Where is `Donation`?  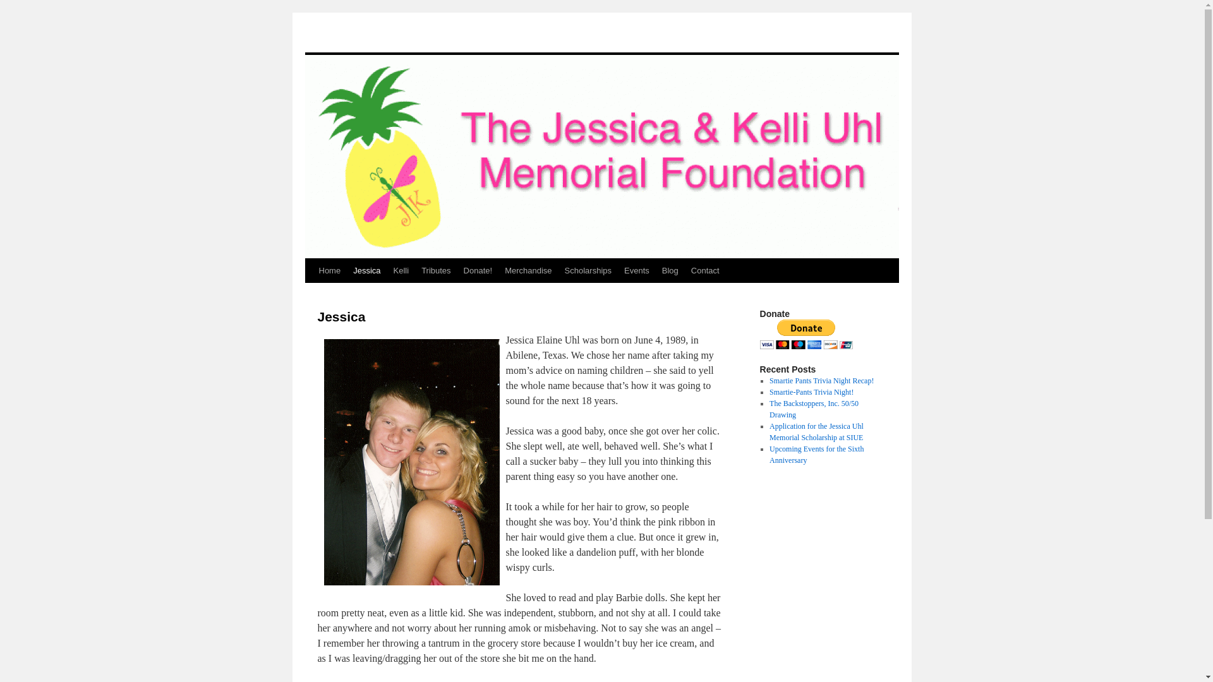 Donation is located at coordinates (806, 347).